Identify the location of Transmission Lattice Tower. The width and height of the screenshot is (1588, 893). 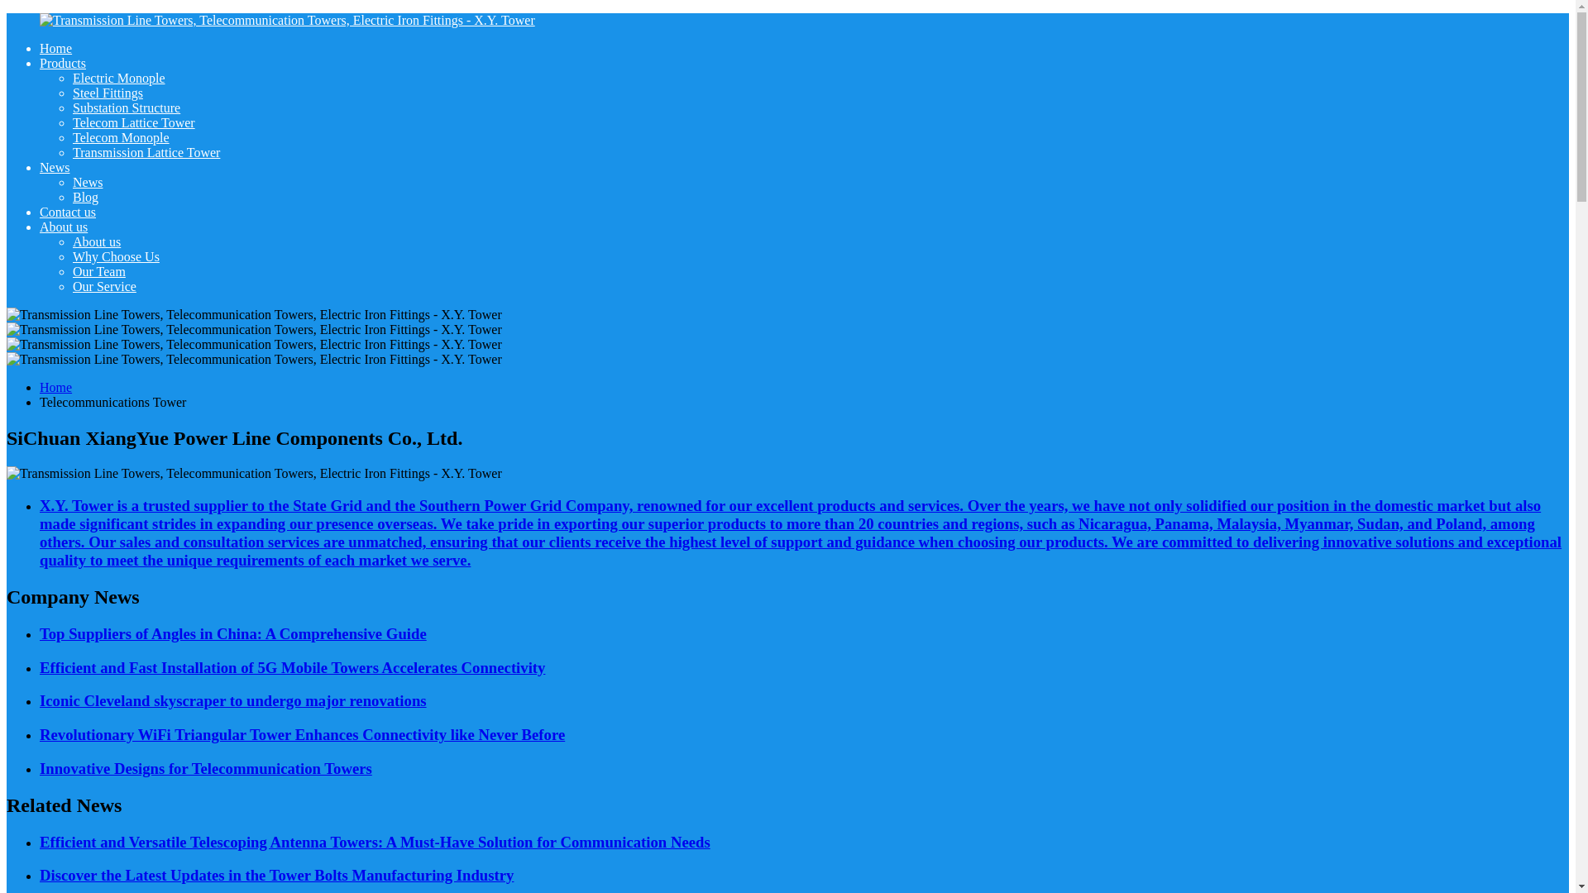
(146, 152).